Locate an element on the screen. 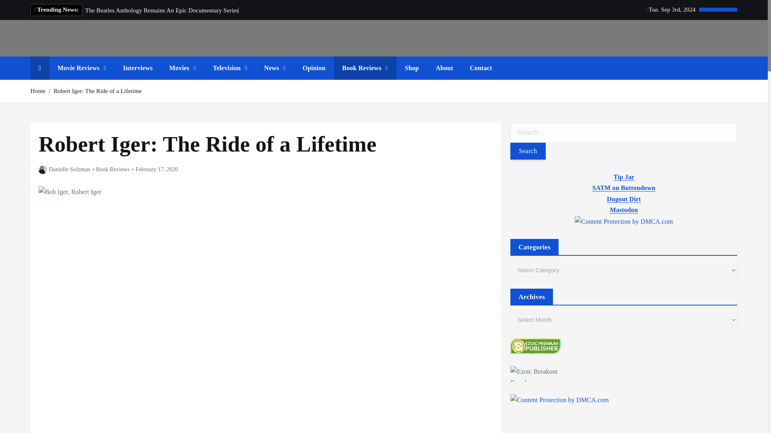 The height and width of the screenshot is (433, 771). Television is located at coordinates (230, 68).